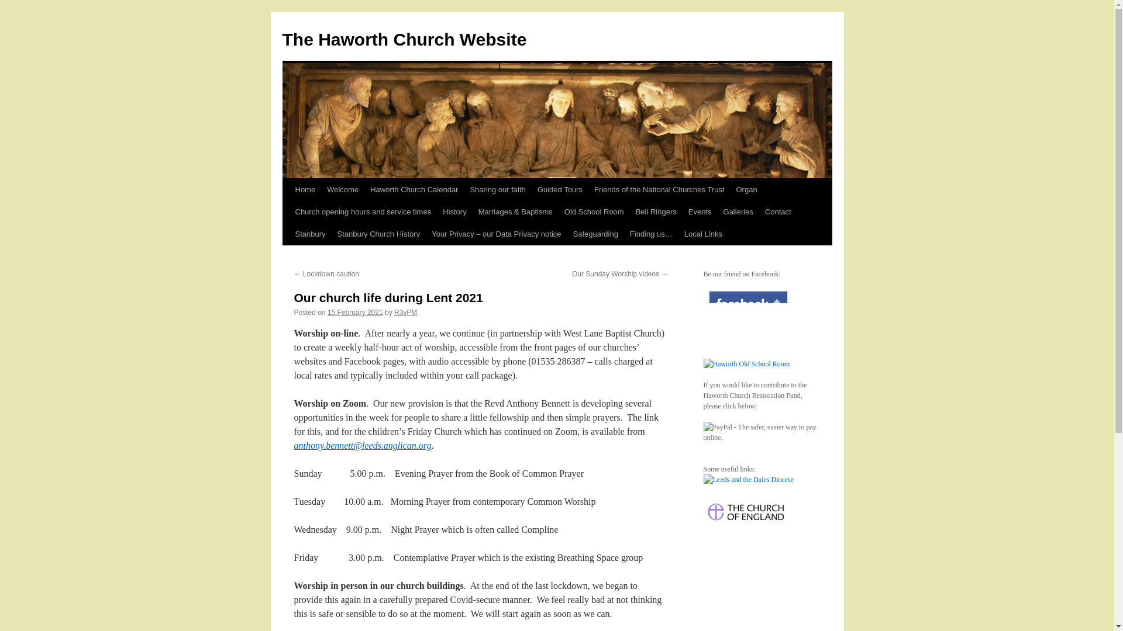  I want to click on Events, so click(700, 212).